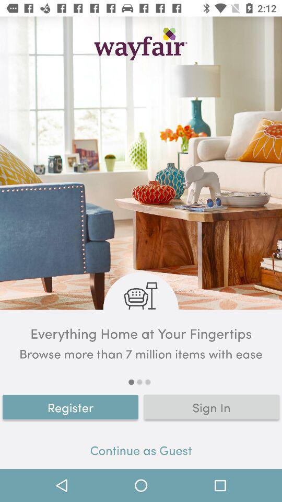 The width and height of the screenshot is (282, 502). What do you see at coordinates (70, 407) in the screenshot?
I see `turn off icon above the continue as guest icon` at bounding box center [70, 407].